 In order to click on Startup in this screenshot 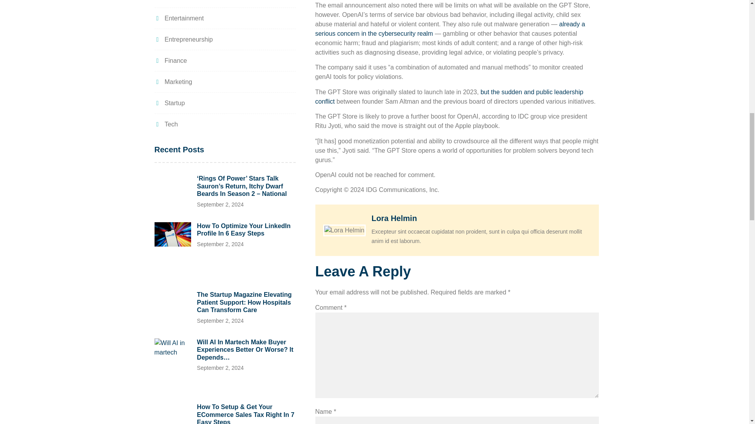, I will do `click(169, 103)`.